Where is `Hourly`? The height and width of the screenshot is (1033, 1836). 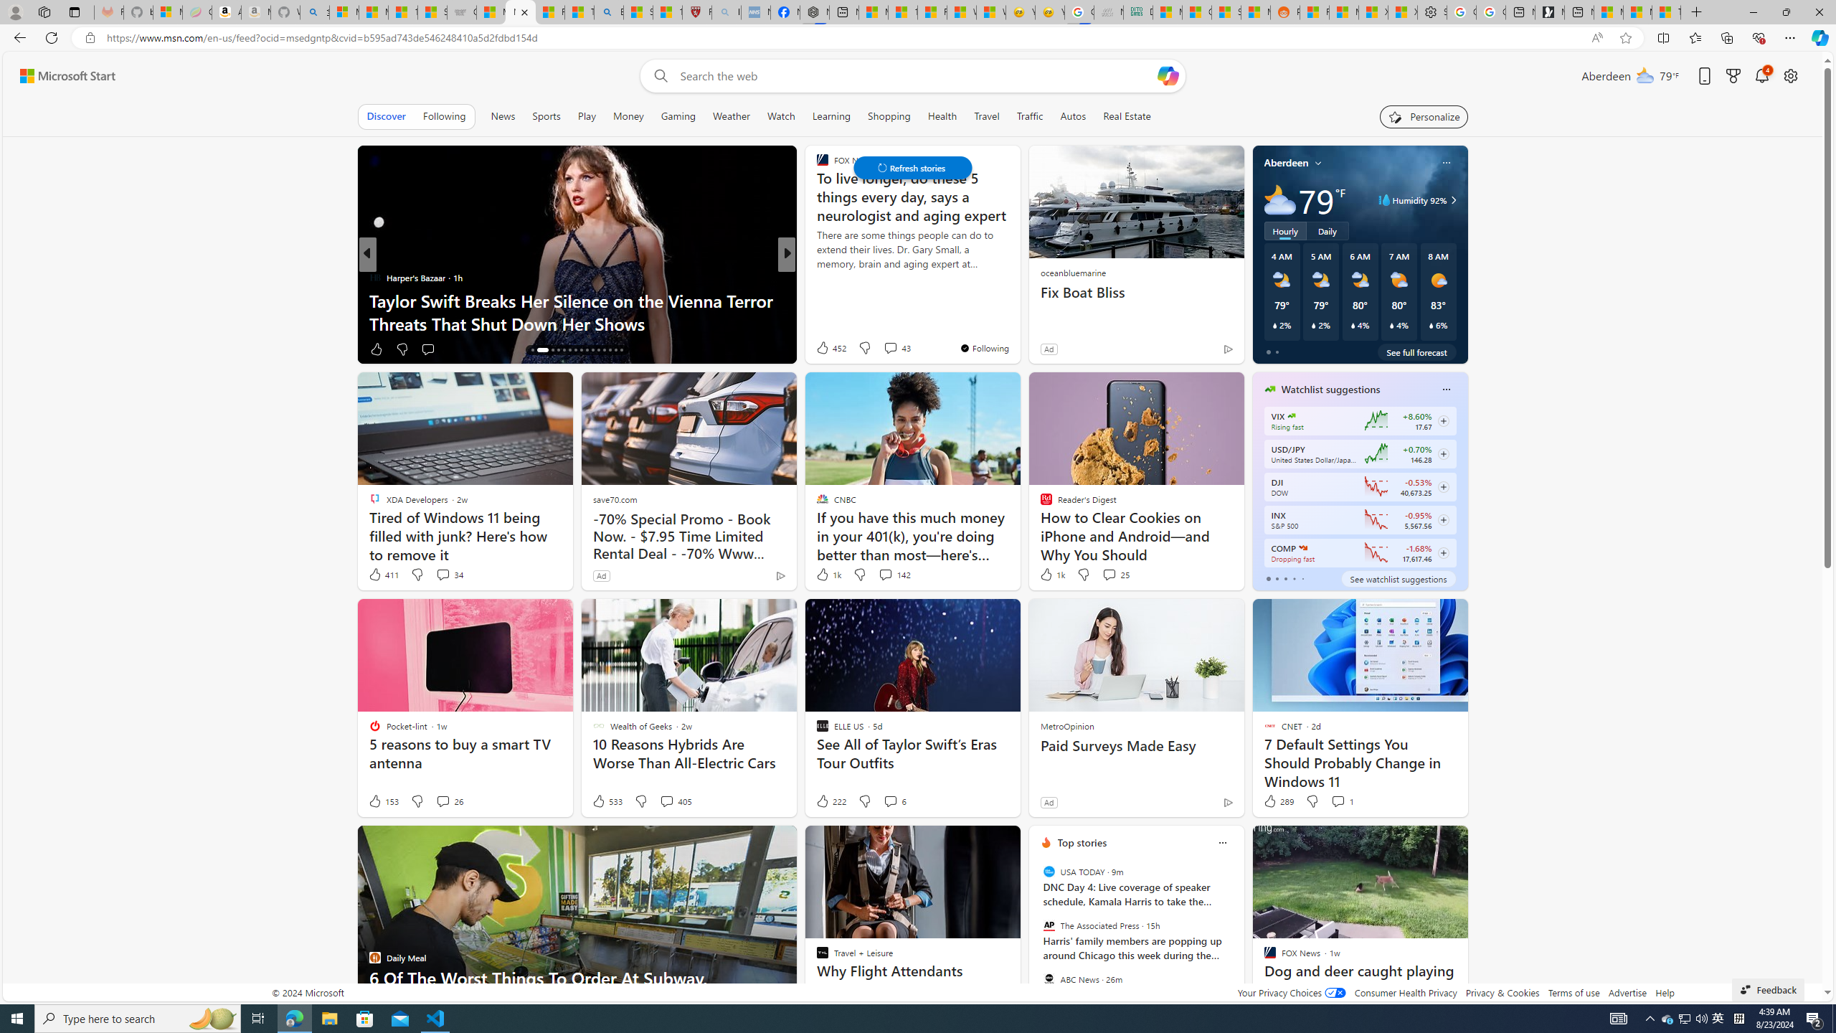 Hourly is located at coordinates (1285, 231).